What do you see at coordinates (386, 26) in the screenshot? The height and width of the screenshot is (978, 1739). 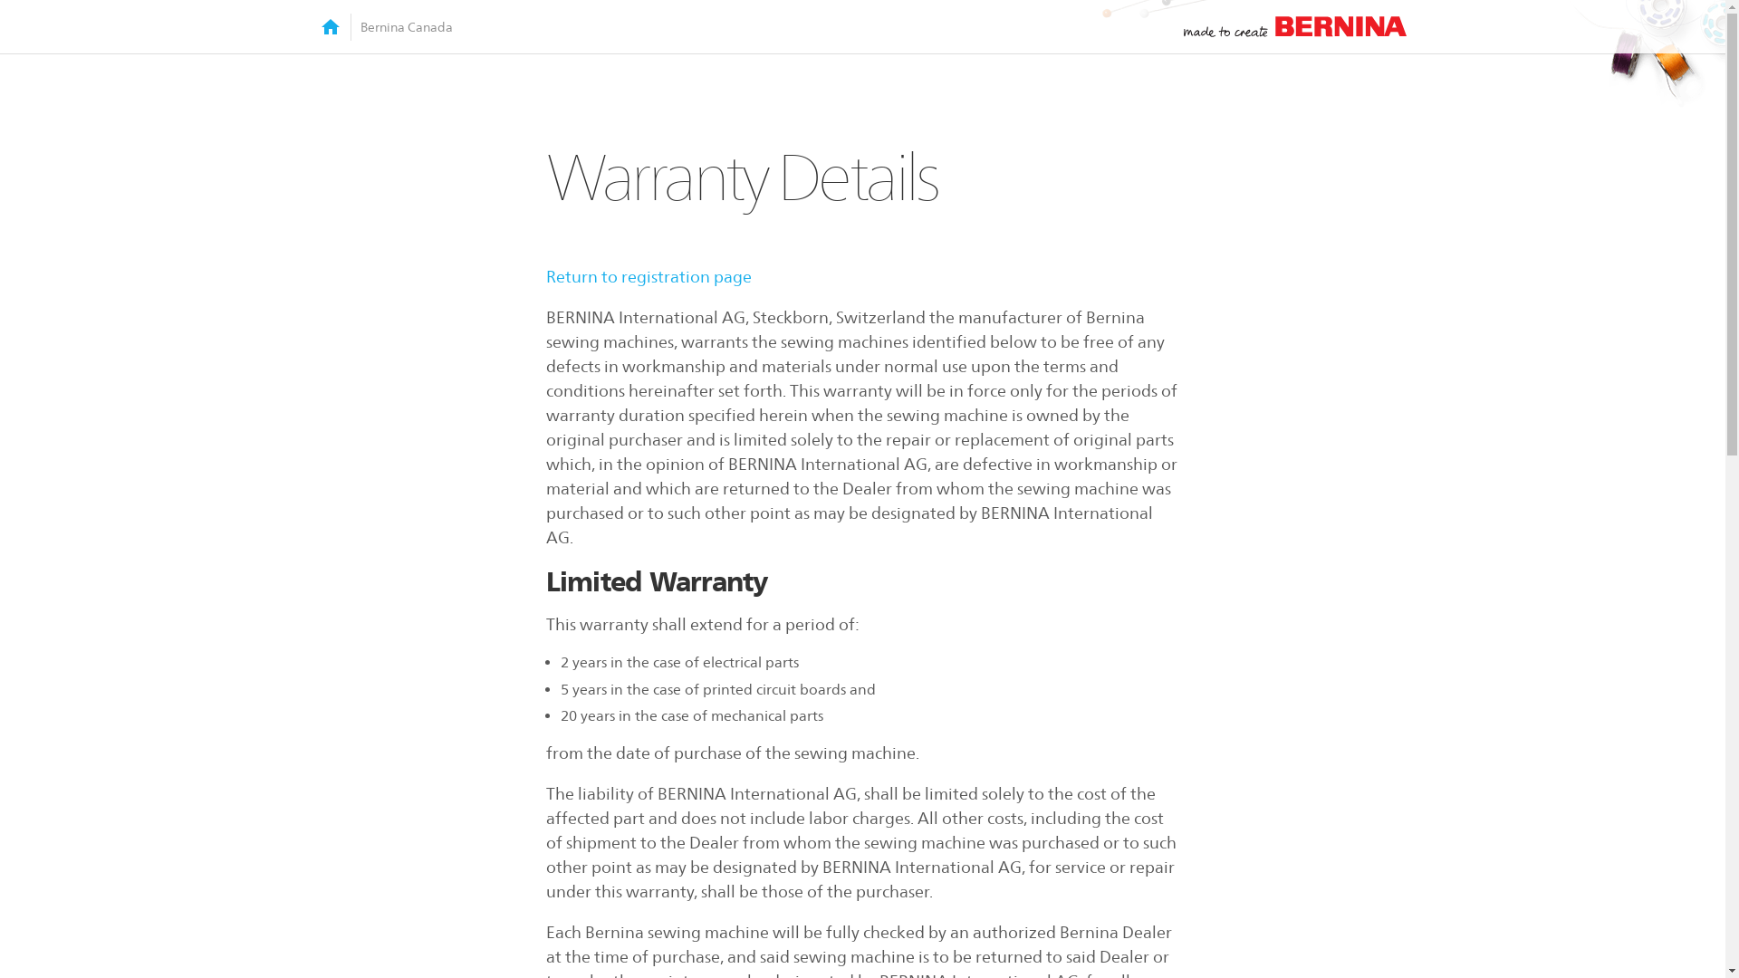 I see `homeBernina Canada` at bounding box center [386, 26].